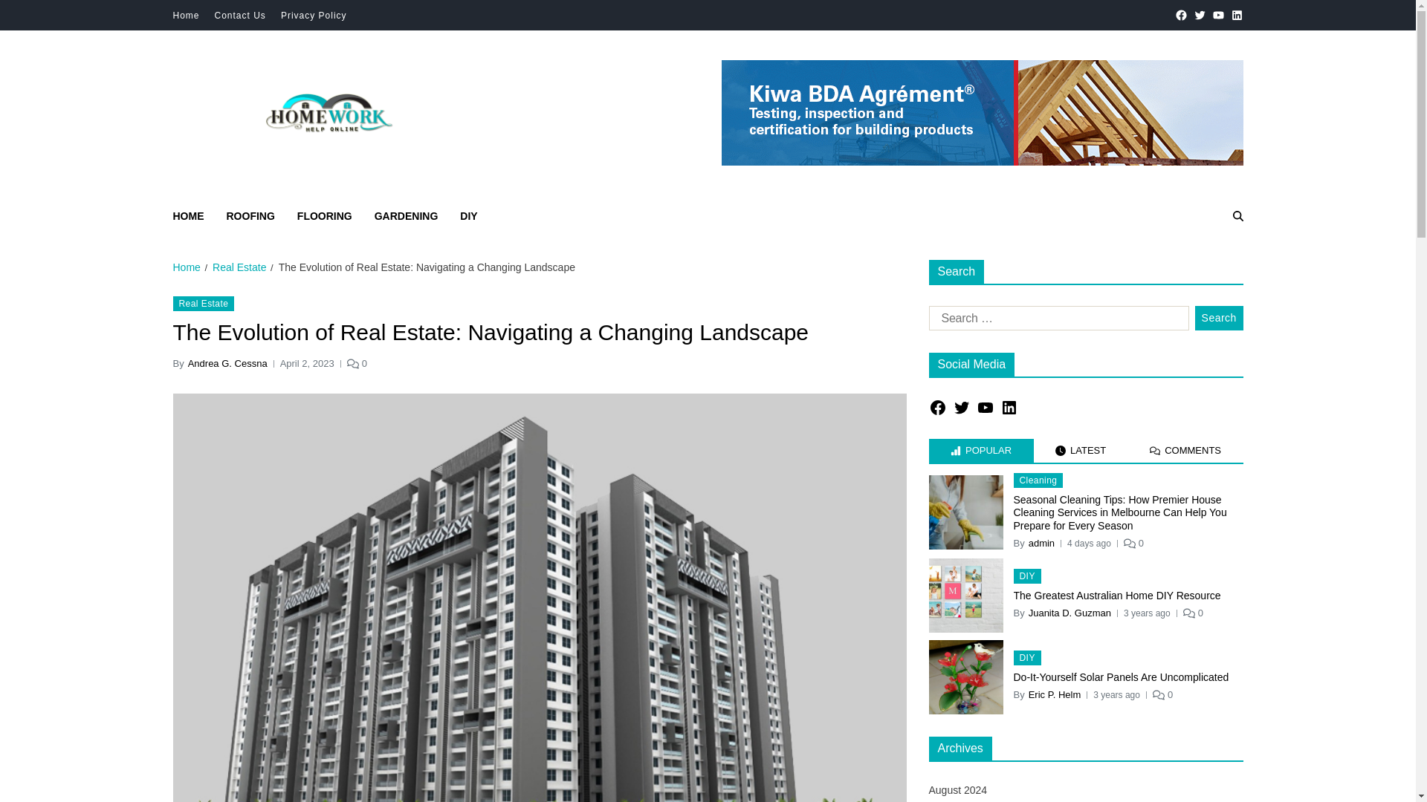 The height and width of the screenshot is (802, 1427). Describe the element at coordinates (186, 16) in the screenshot. I see `Home` at that location.